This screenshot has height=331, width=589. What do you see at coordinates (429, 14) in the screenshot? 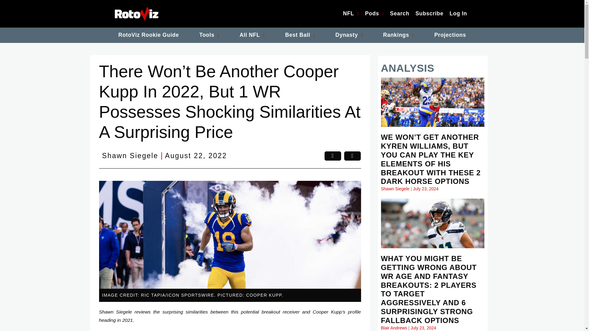
I see `Subscribe` at bounding box center [429, 14].